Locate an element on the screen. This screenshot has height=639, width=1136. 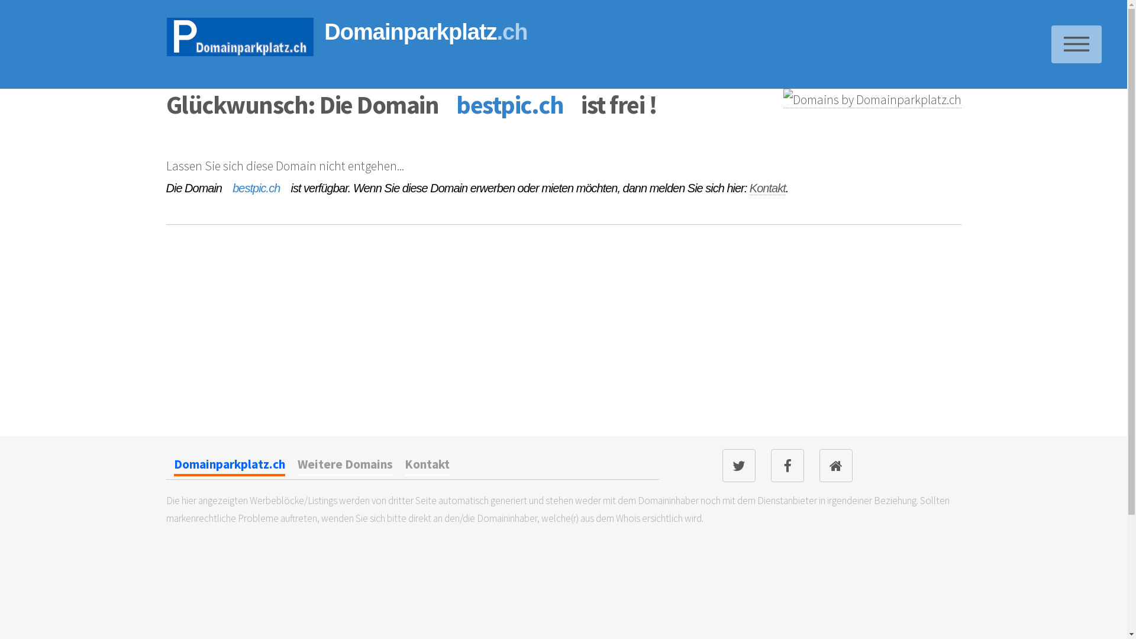
Advertisement is located at coordinates (806, 356).